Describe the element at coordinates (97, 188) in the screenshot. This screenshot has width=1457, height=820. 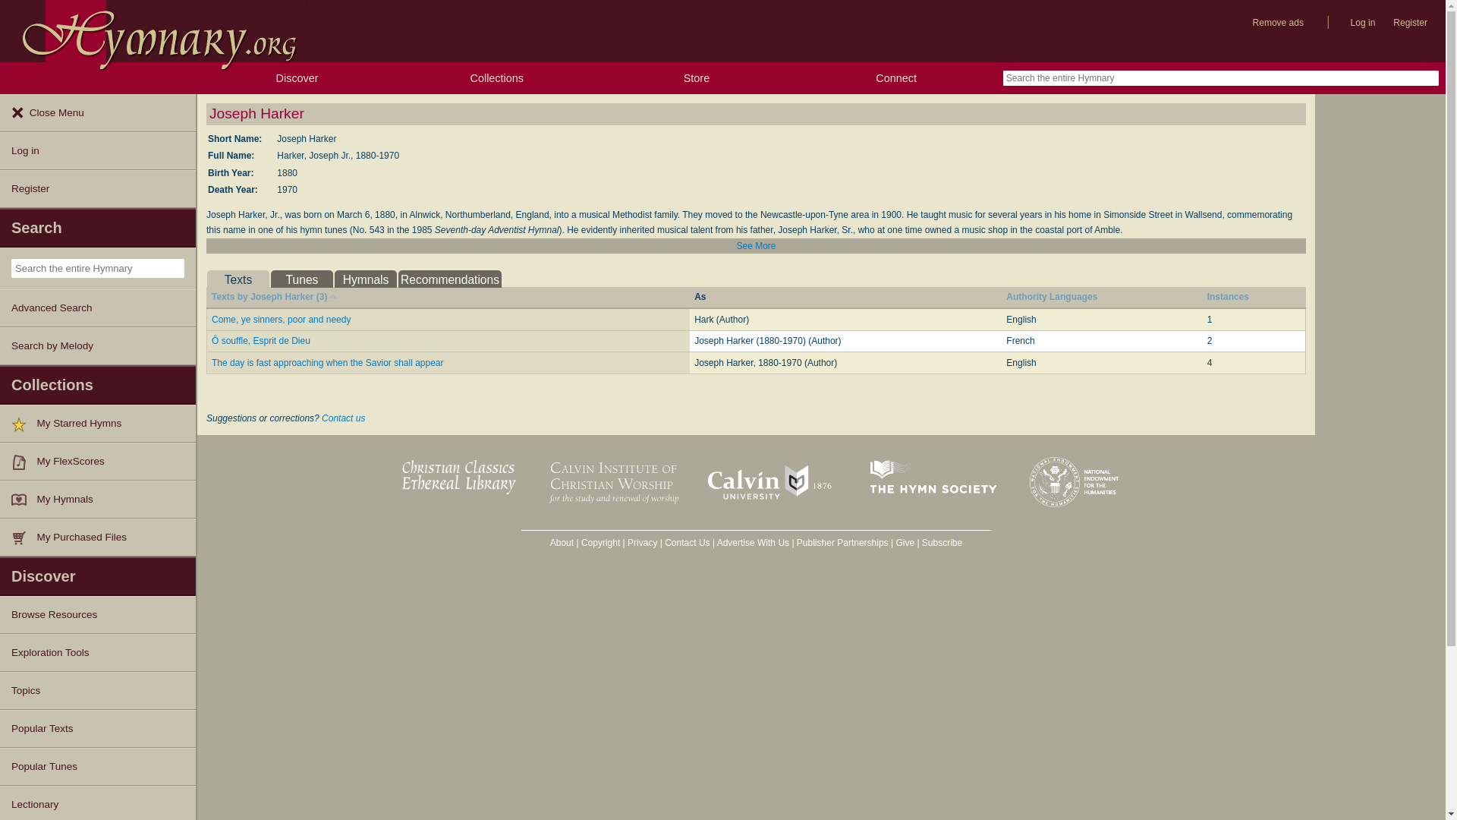
I see `Register` at that location.